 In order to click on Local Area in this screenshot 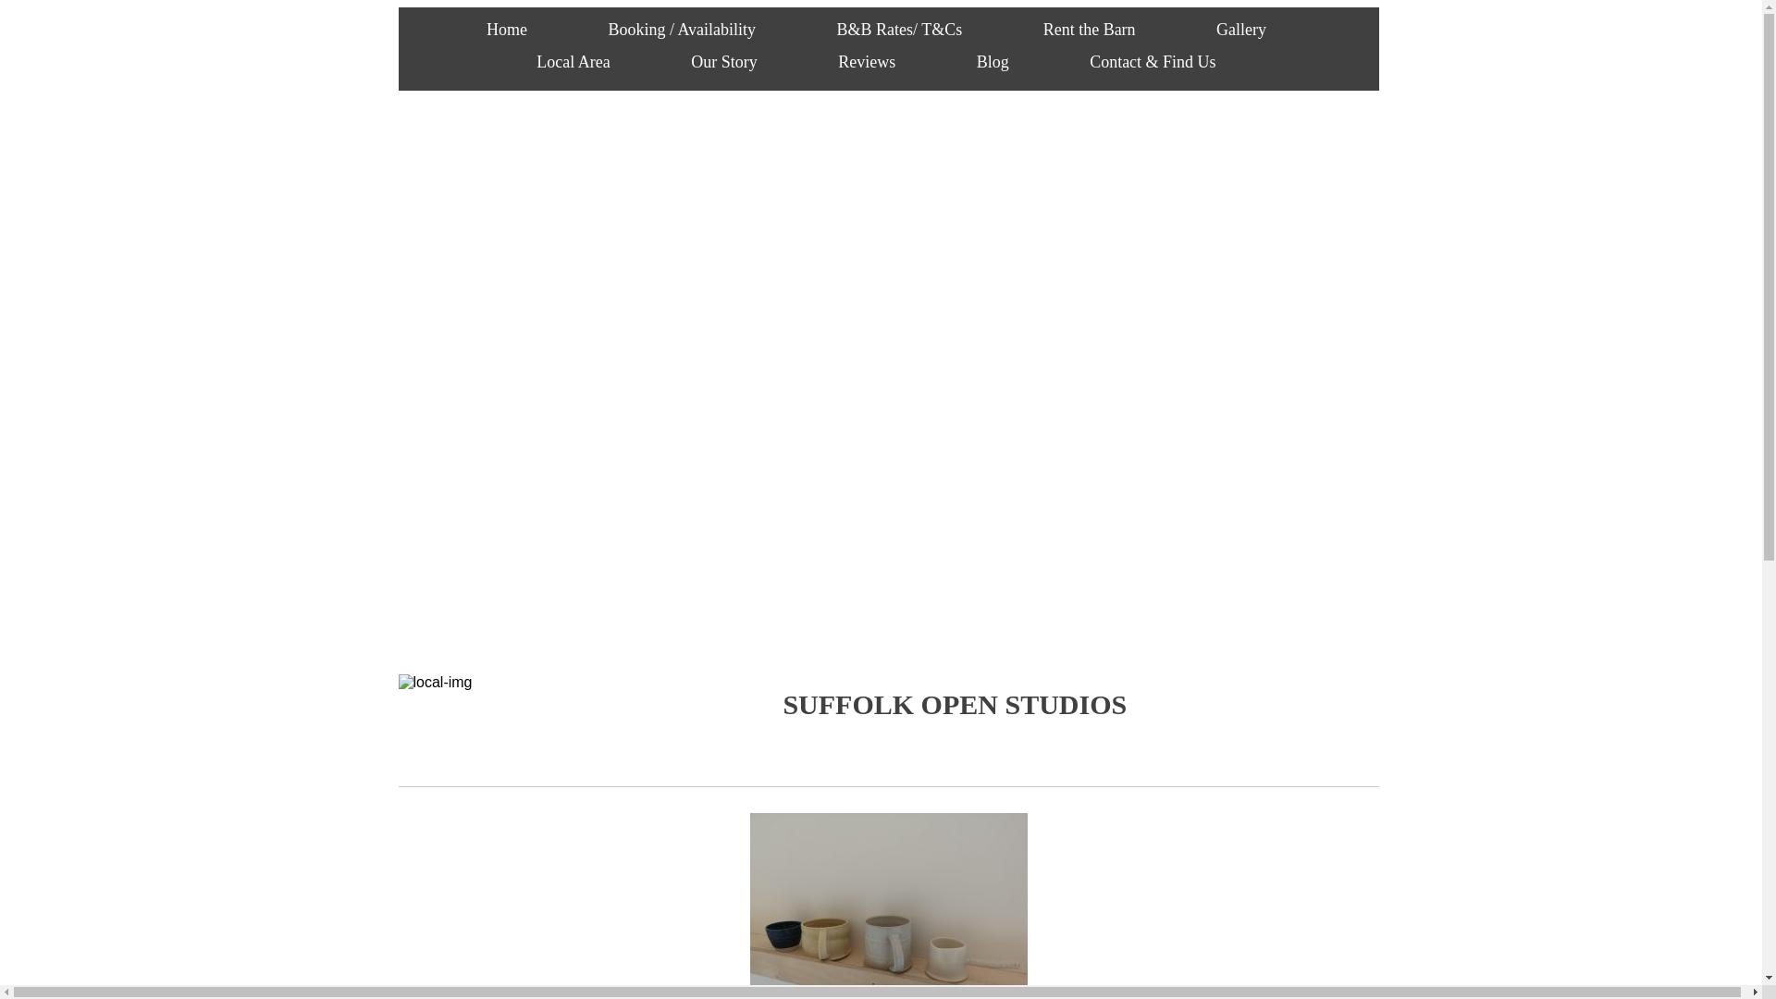, I will do `click(573, 61)`.